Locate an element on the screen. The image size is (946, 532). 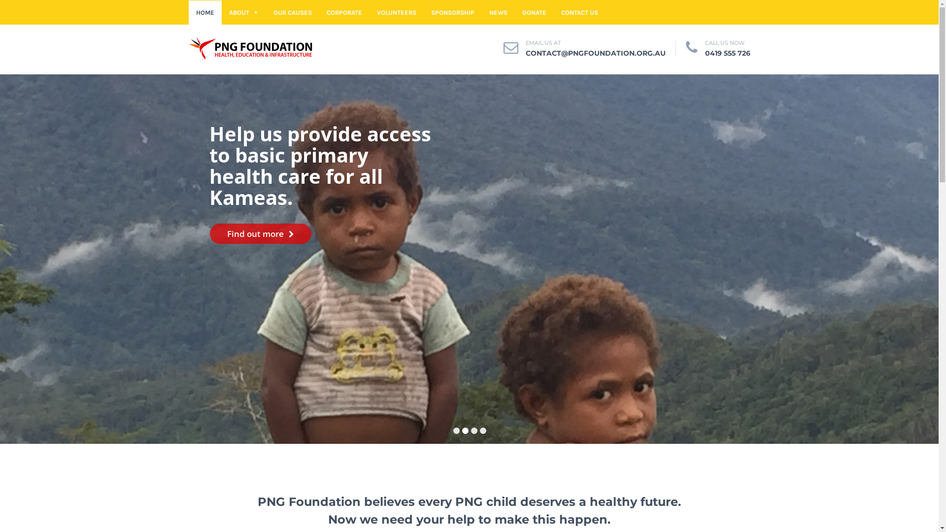
CONTACT@PNGFOUNDATION.ORG.AU is located at coordinates (595, 53).